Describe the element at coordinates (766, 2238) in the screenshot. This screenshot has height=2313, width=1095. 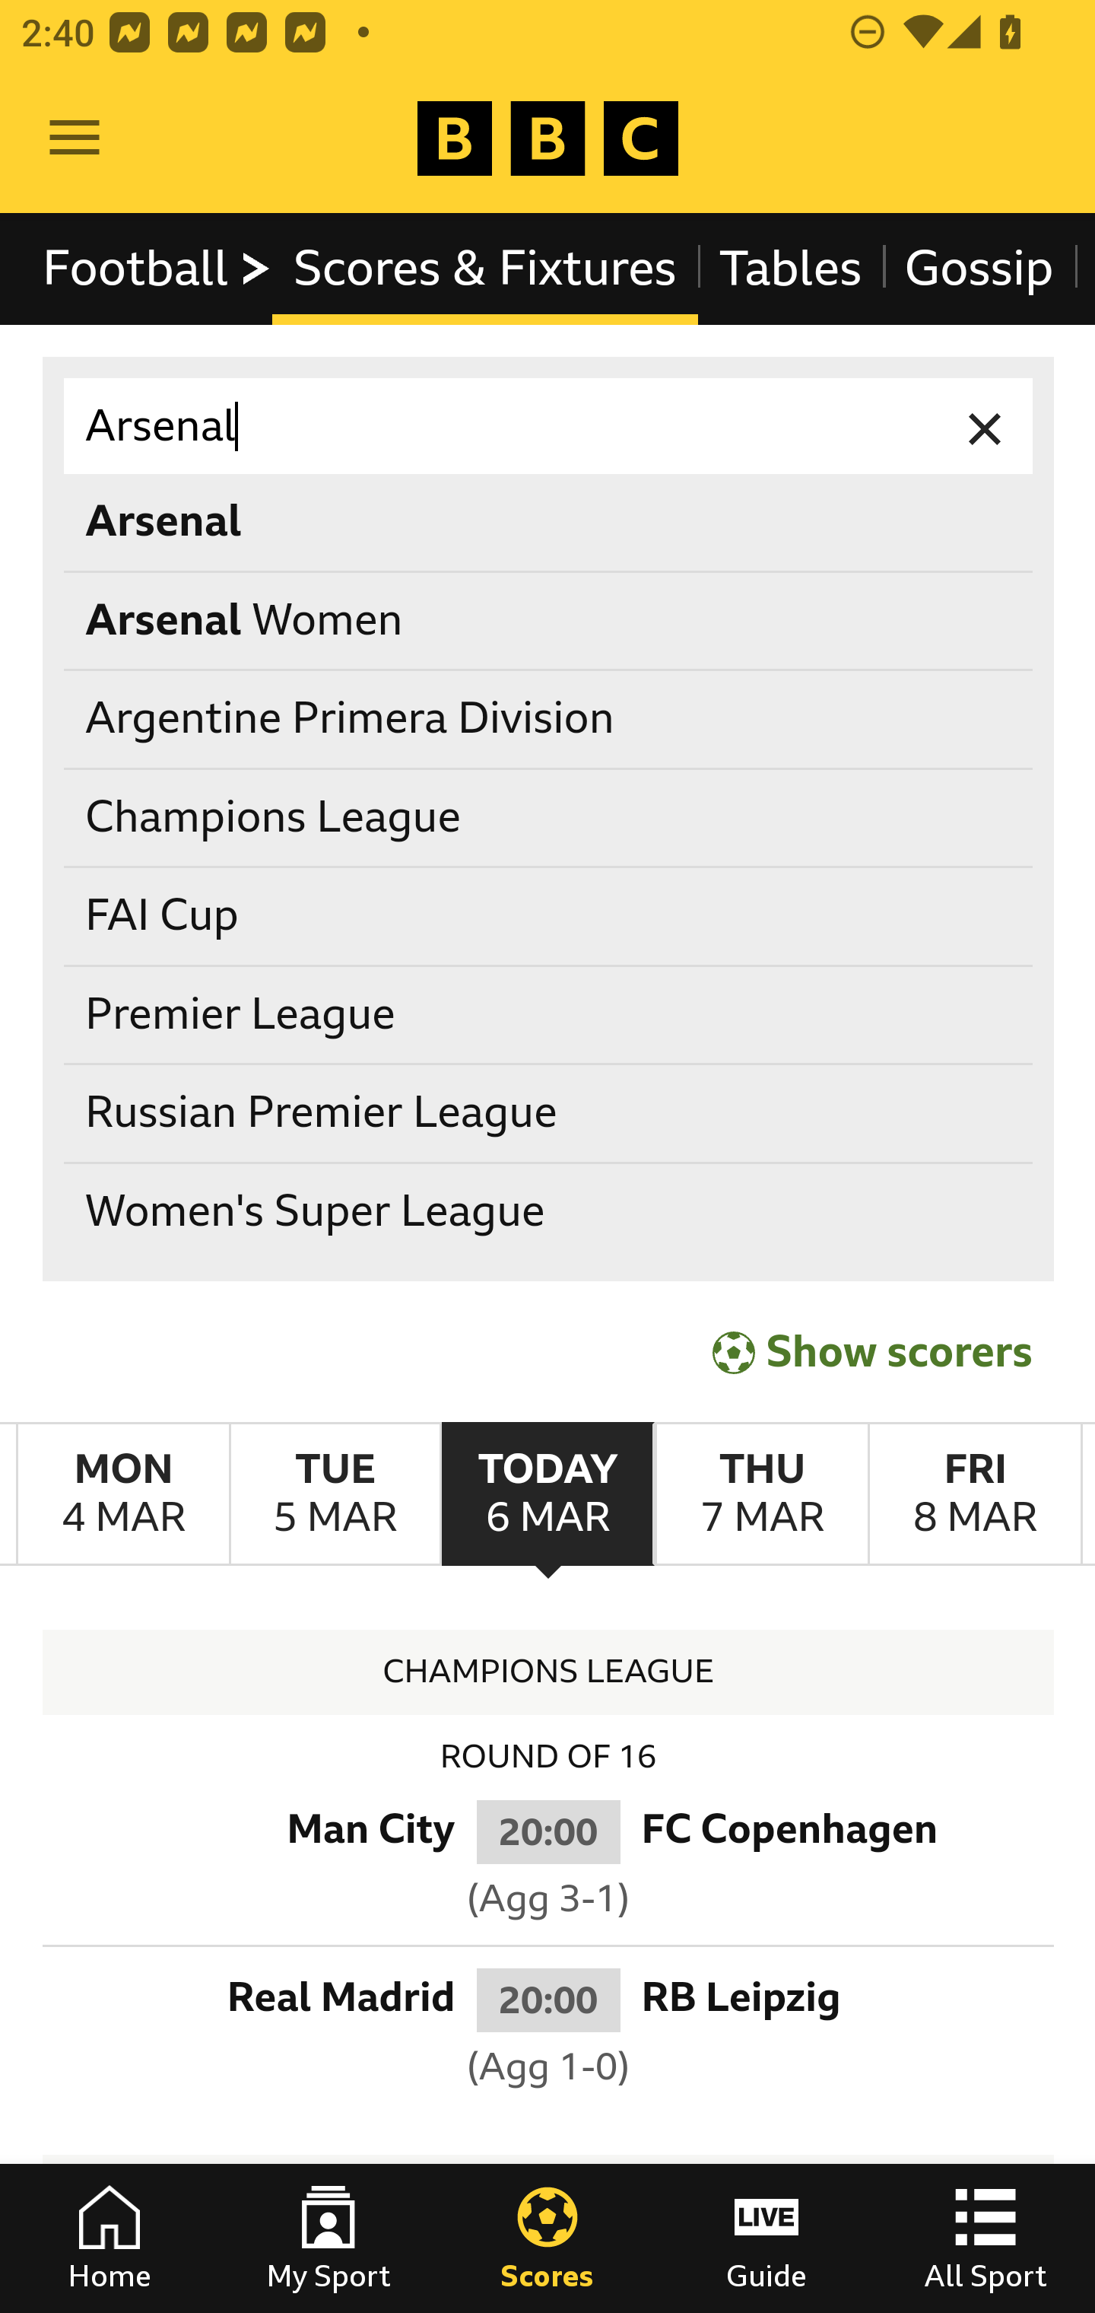
I see `Guide` at that location.